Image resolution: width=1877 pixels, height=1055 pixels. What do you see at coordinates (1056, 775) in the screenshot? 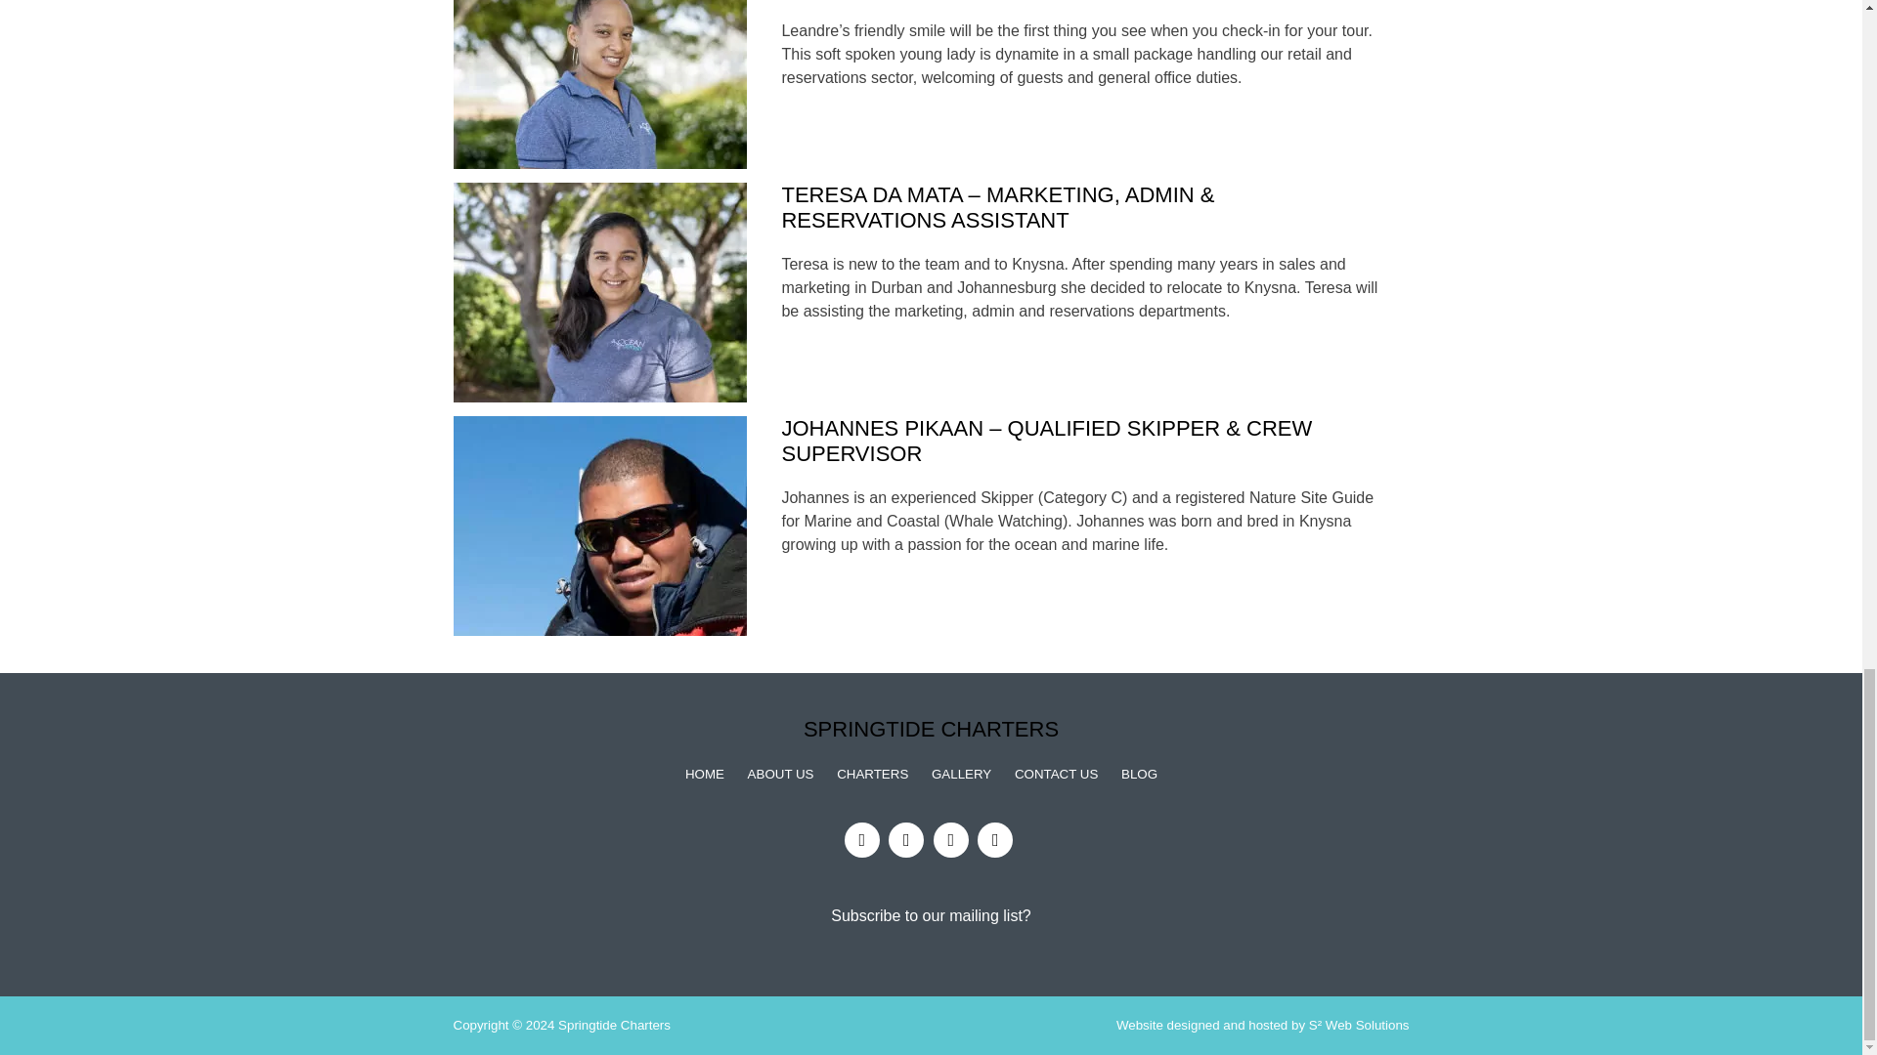
I see `CONTACT US` at bounding box center [1056, 775].